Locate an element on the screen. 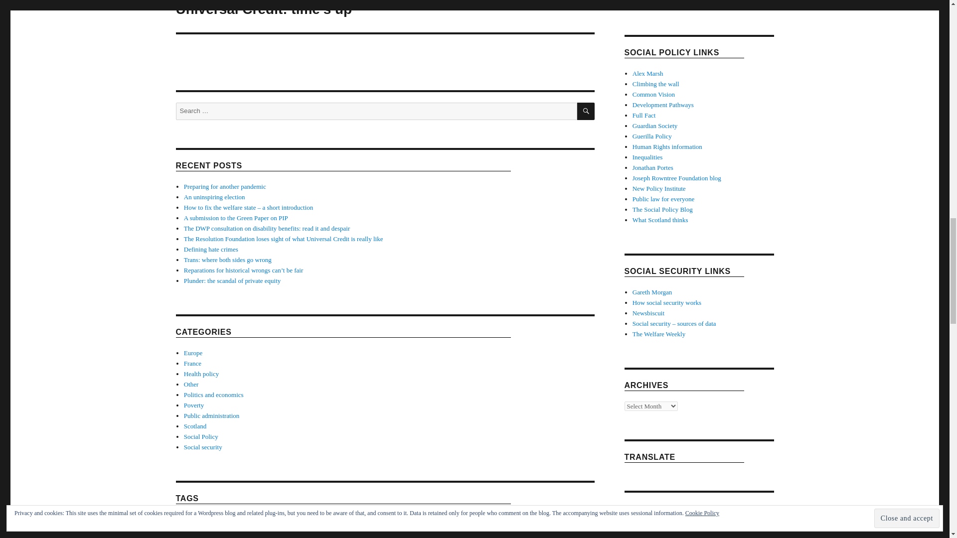 This screenshot has width=957, height=538. A submission to the Green Paper on PIP is located at coordinates (235, 217).